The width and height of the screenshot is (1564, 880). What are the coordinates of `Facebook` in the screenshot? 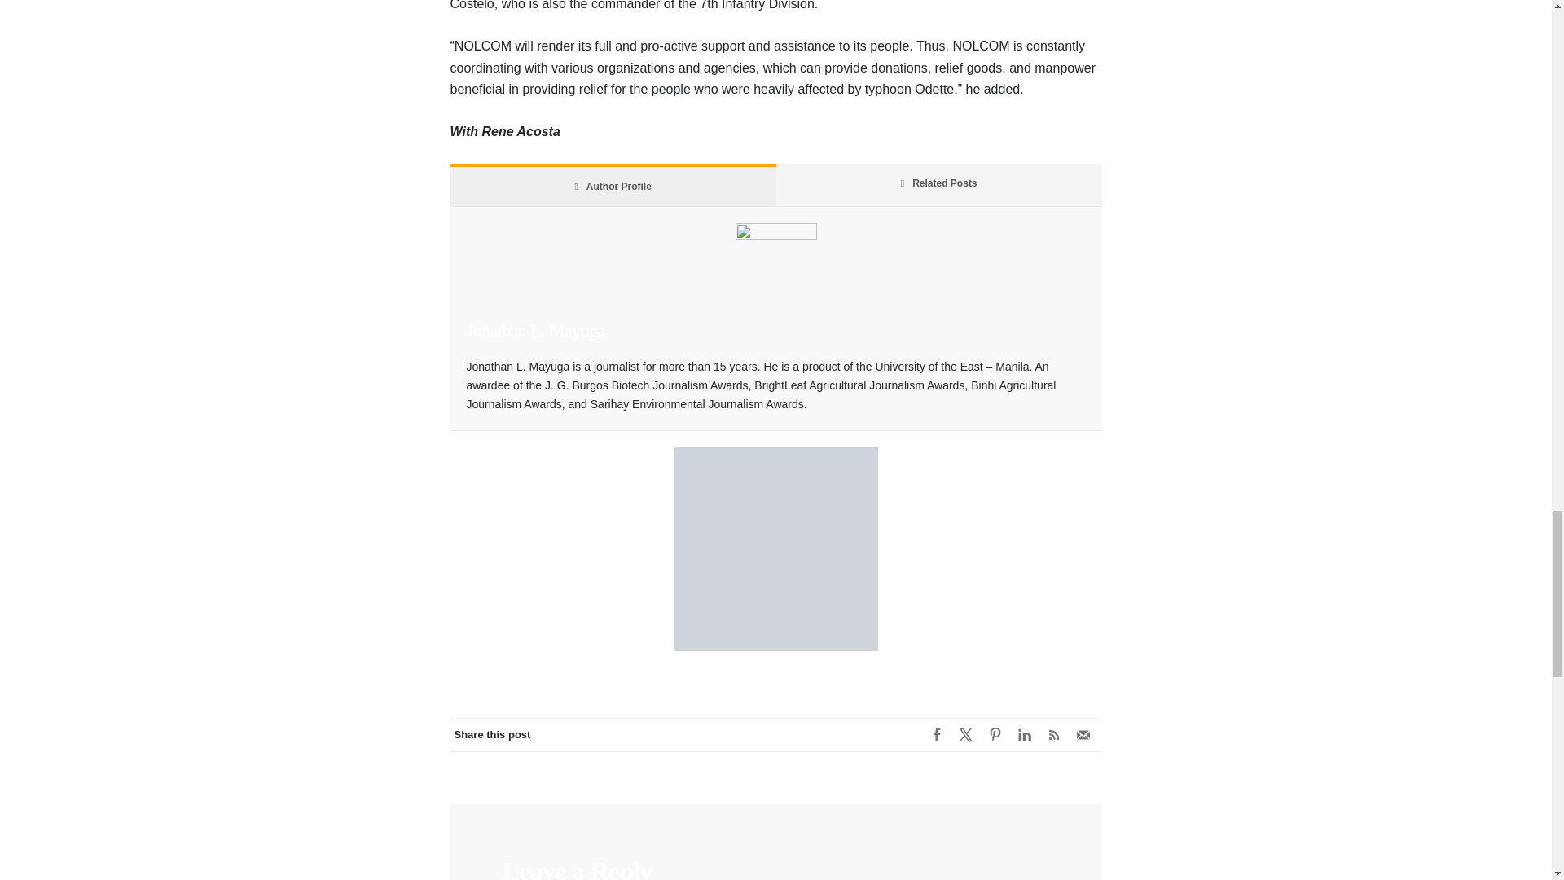 It's located at (937, 735).